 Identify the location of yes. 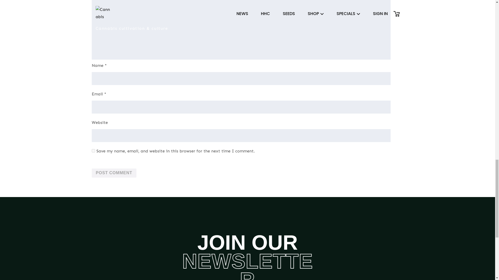
(93, 150).